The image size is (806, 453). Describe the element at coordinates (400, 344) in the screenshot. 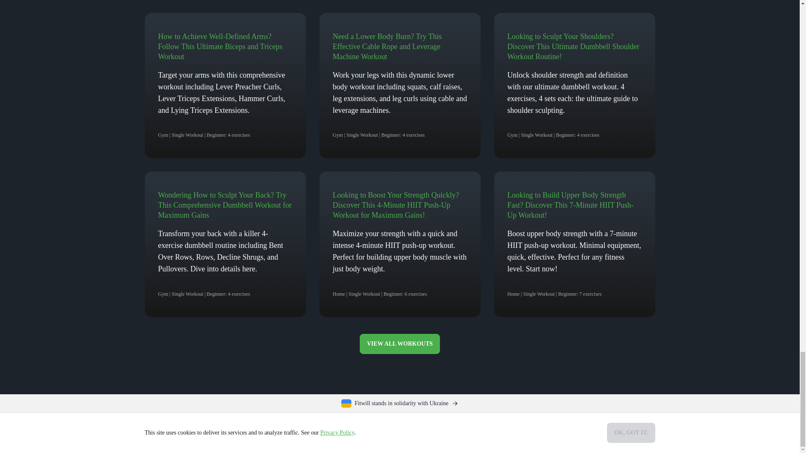

I see `VIEW ALL WORKOUTS` at that location.